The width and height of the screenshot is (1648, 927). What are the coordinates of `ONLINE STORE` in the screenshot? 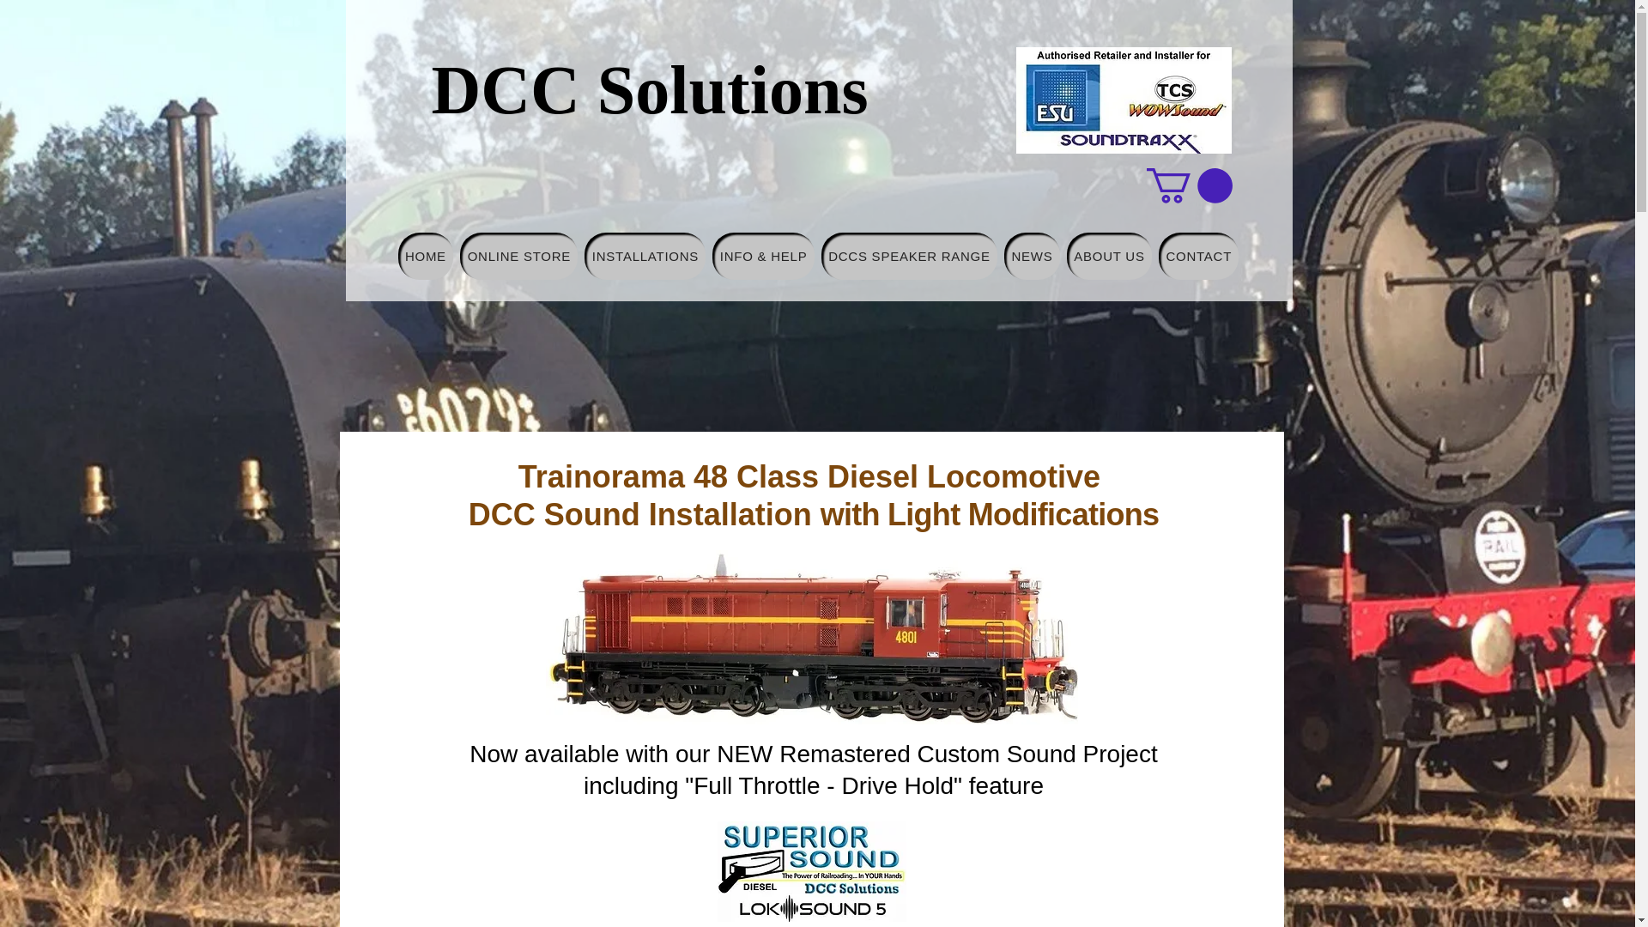 It's located at (518, 256).